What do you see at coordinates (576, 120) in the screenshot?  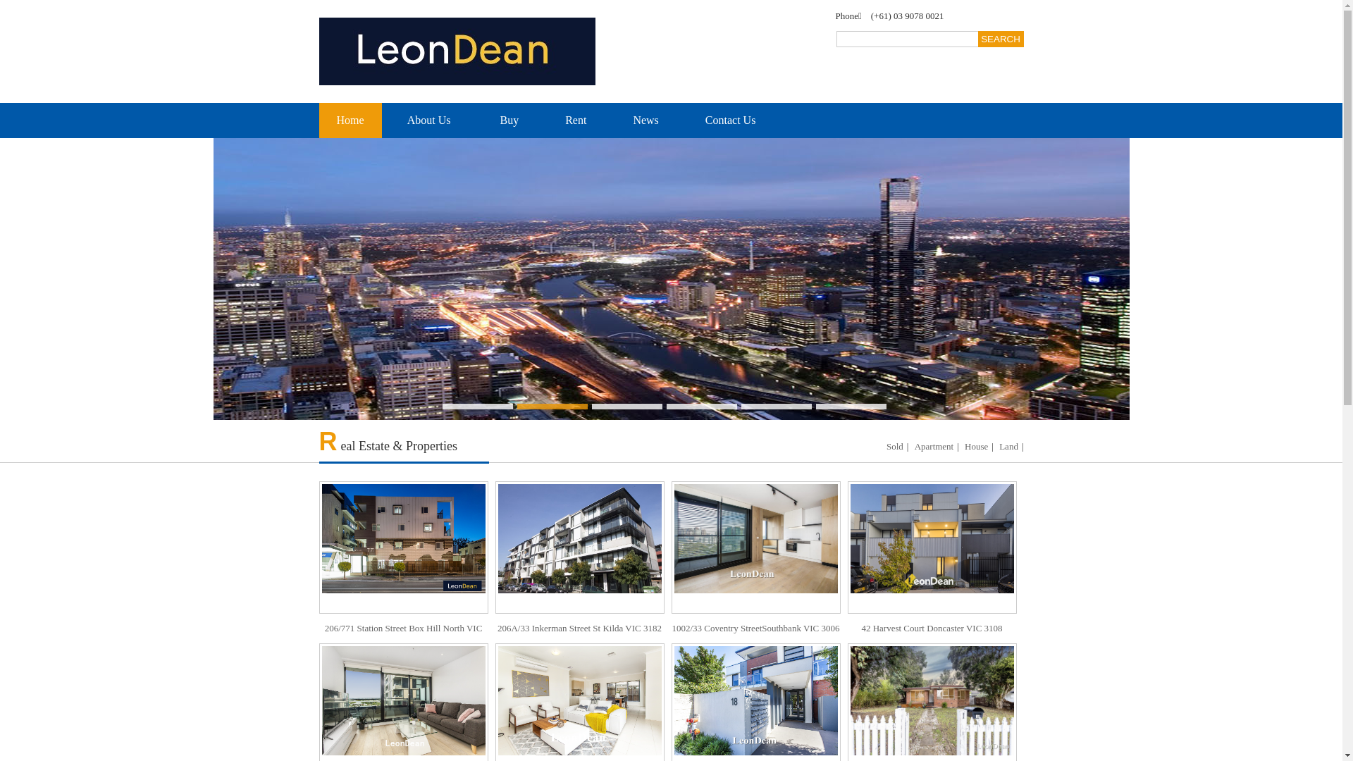 I see `  Rent  ` at bounding box center [576, 120].